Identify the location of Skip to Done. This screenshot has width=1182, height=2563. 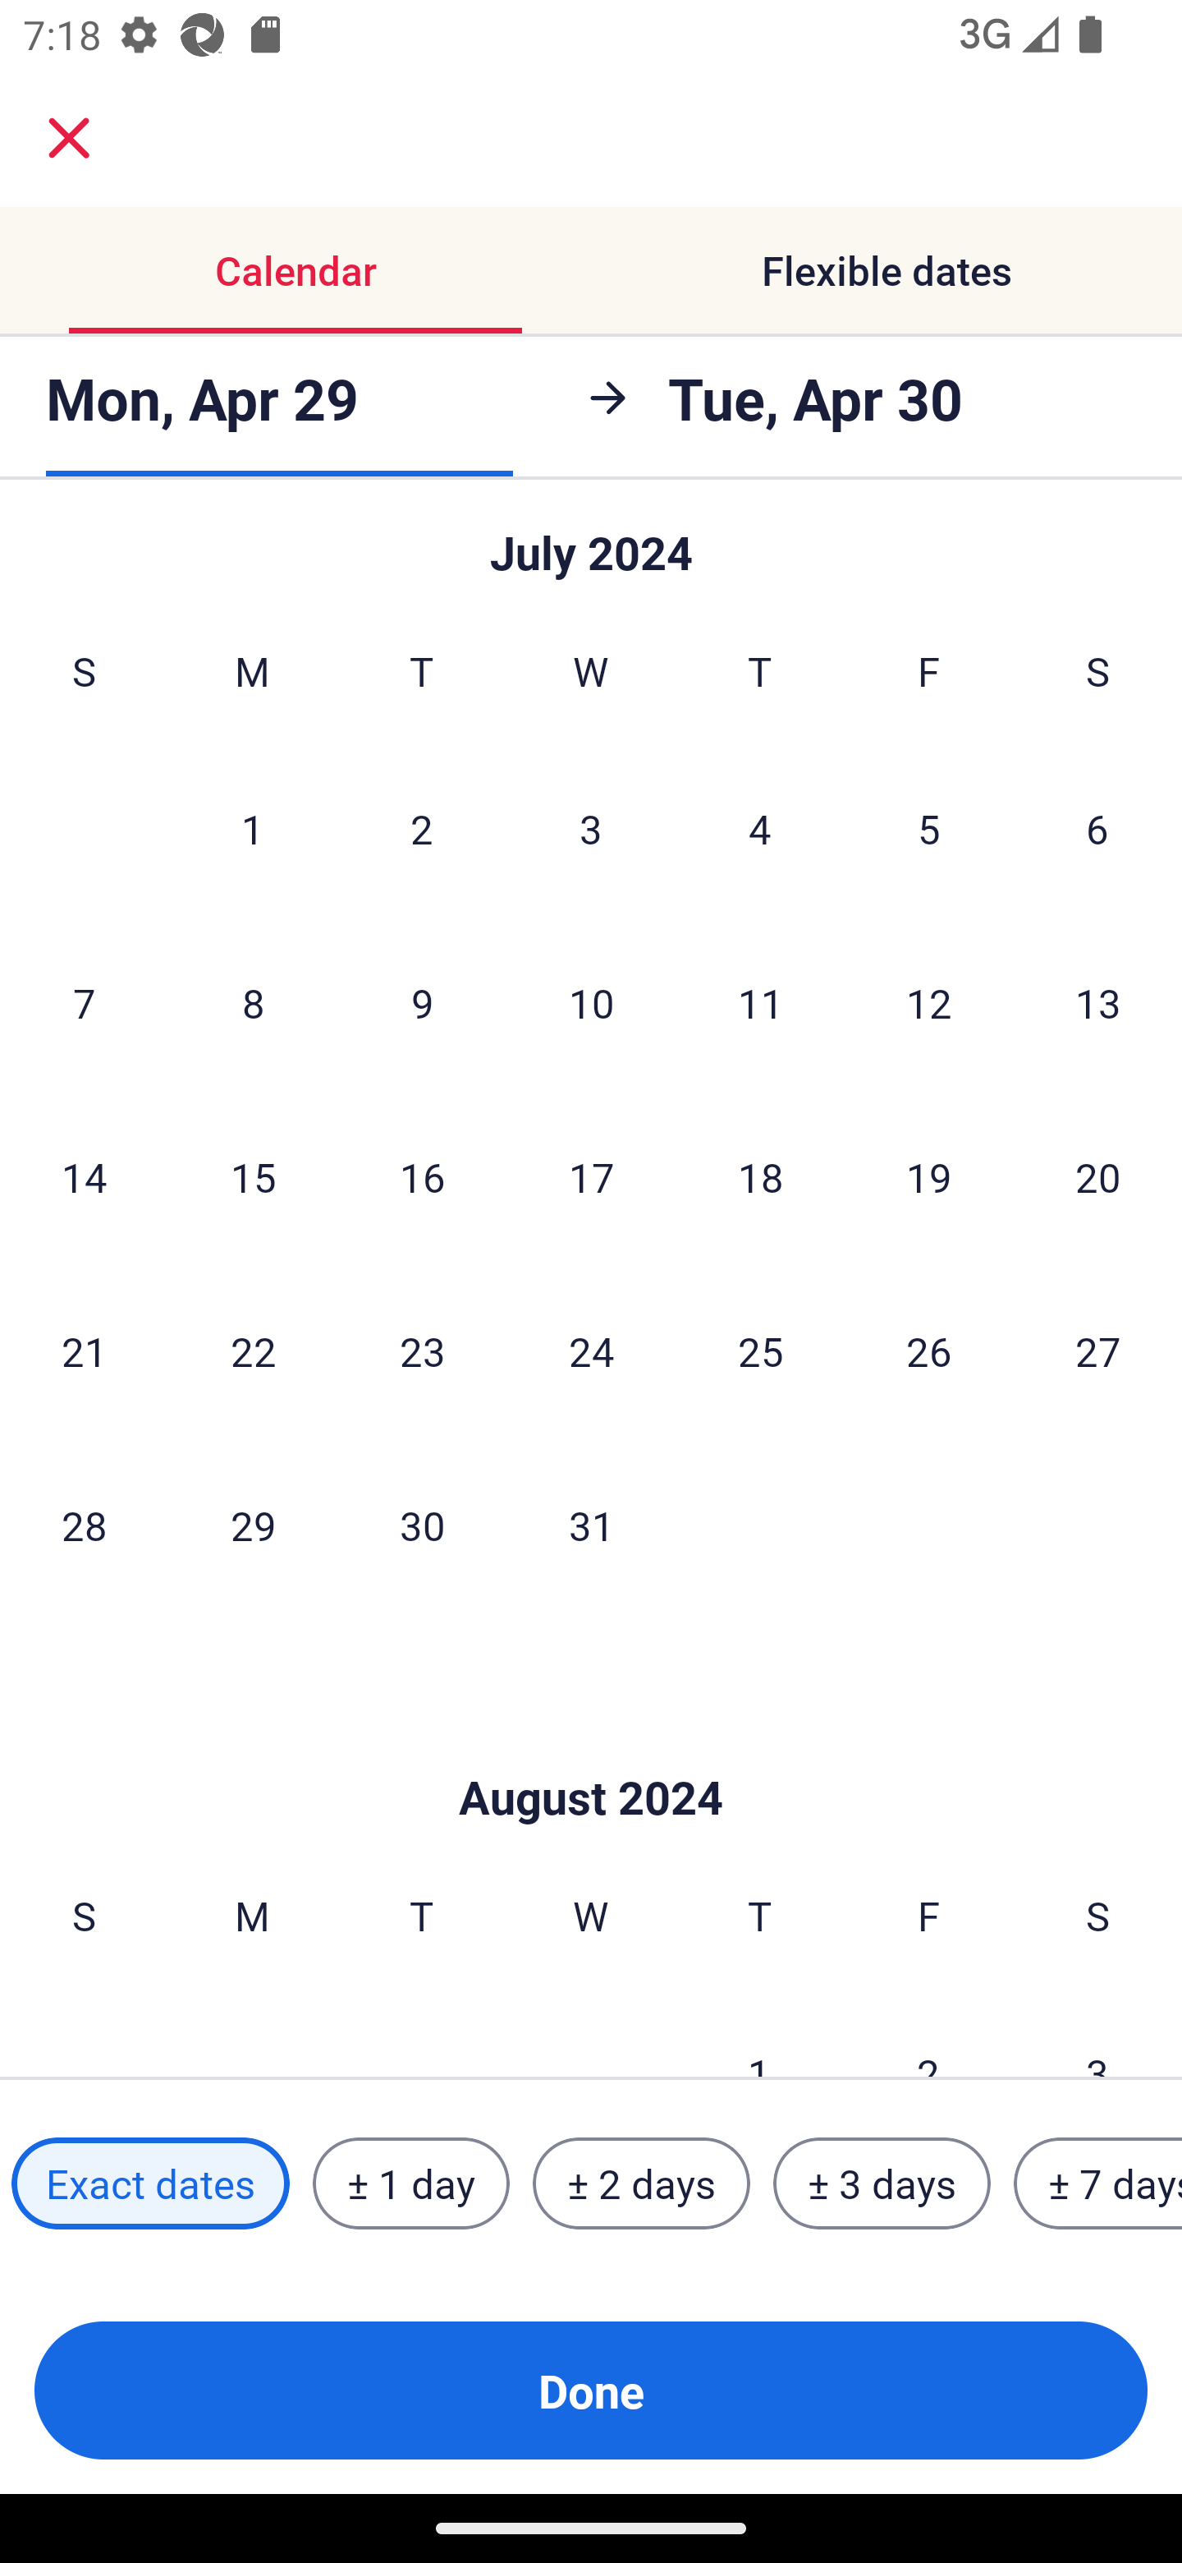
(591, 1748).